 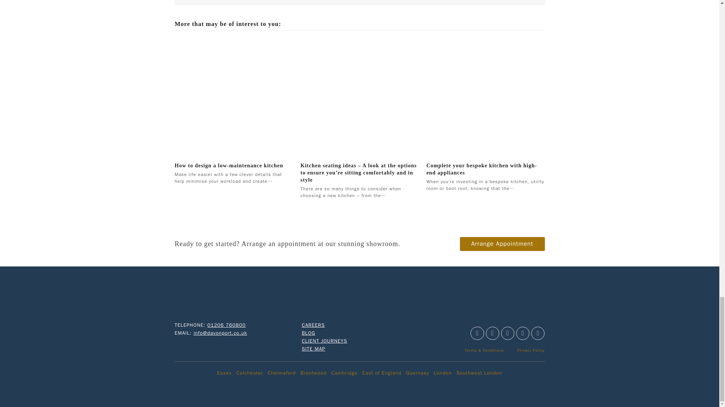 I want to click on Complete your bespoke kitchen with high-end appliances, so click(x=485, y=96).